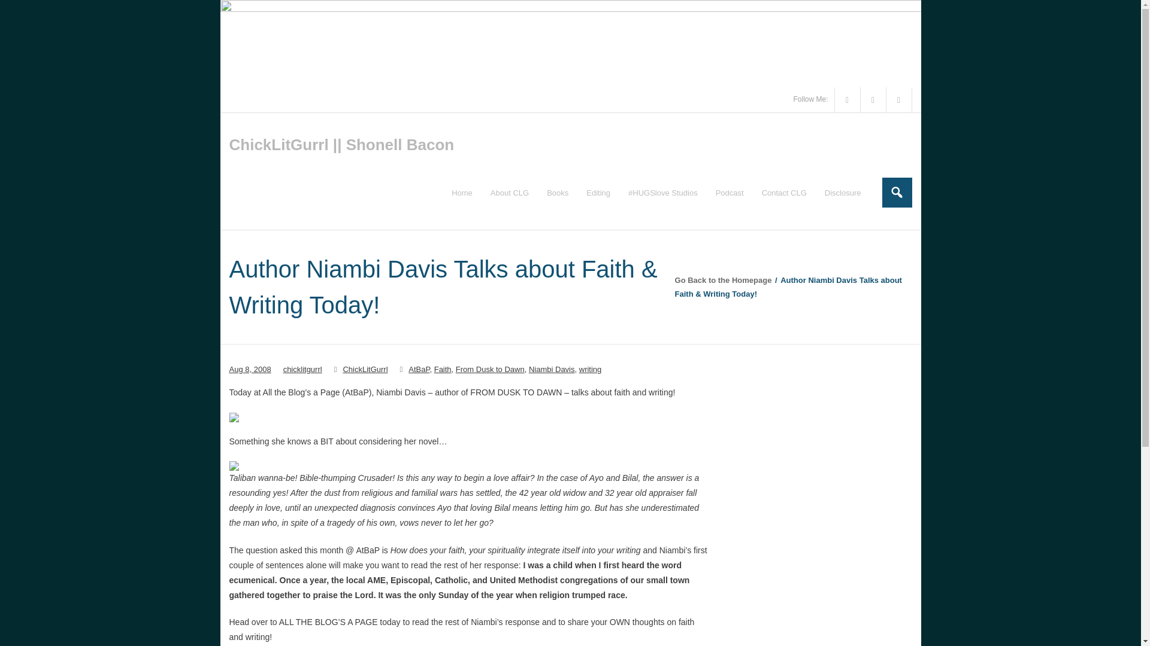 The width and height of the screenshot is (1150, 646). I want to click on writing, so click(591, 370).